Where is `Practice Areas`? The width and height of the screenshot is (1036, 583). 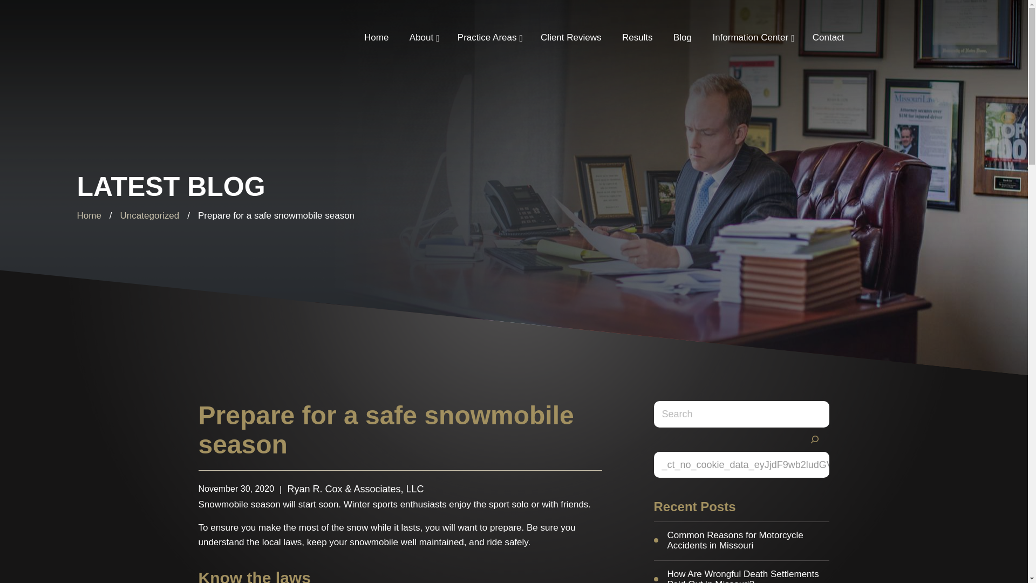
Practice Areas is located at coordinates (487, 38).